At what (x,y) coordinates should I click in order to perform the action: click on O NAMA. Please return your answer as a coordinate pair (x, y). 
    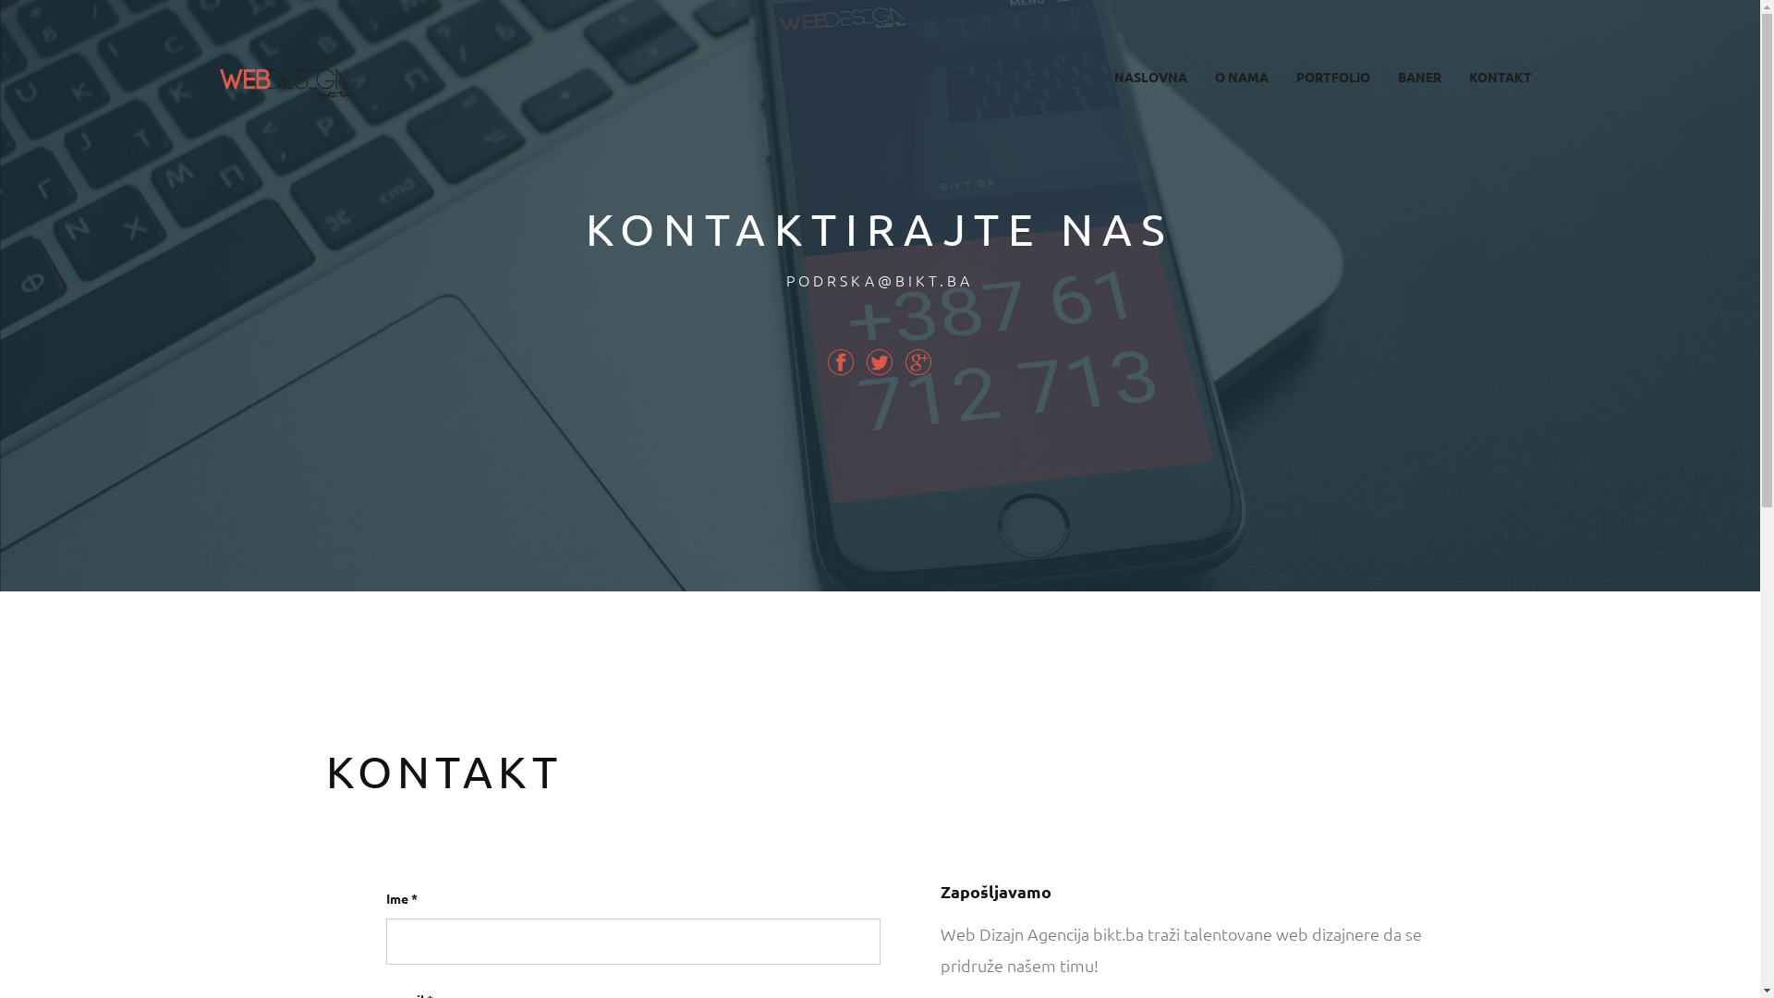
    Looking at the image, I should click on (1242, 78).